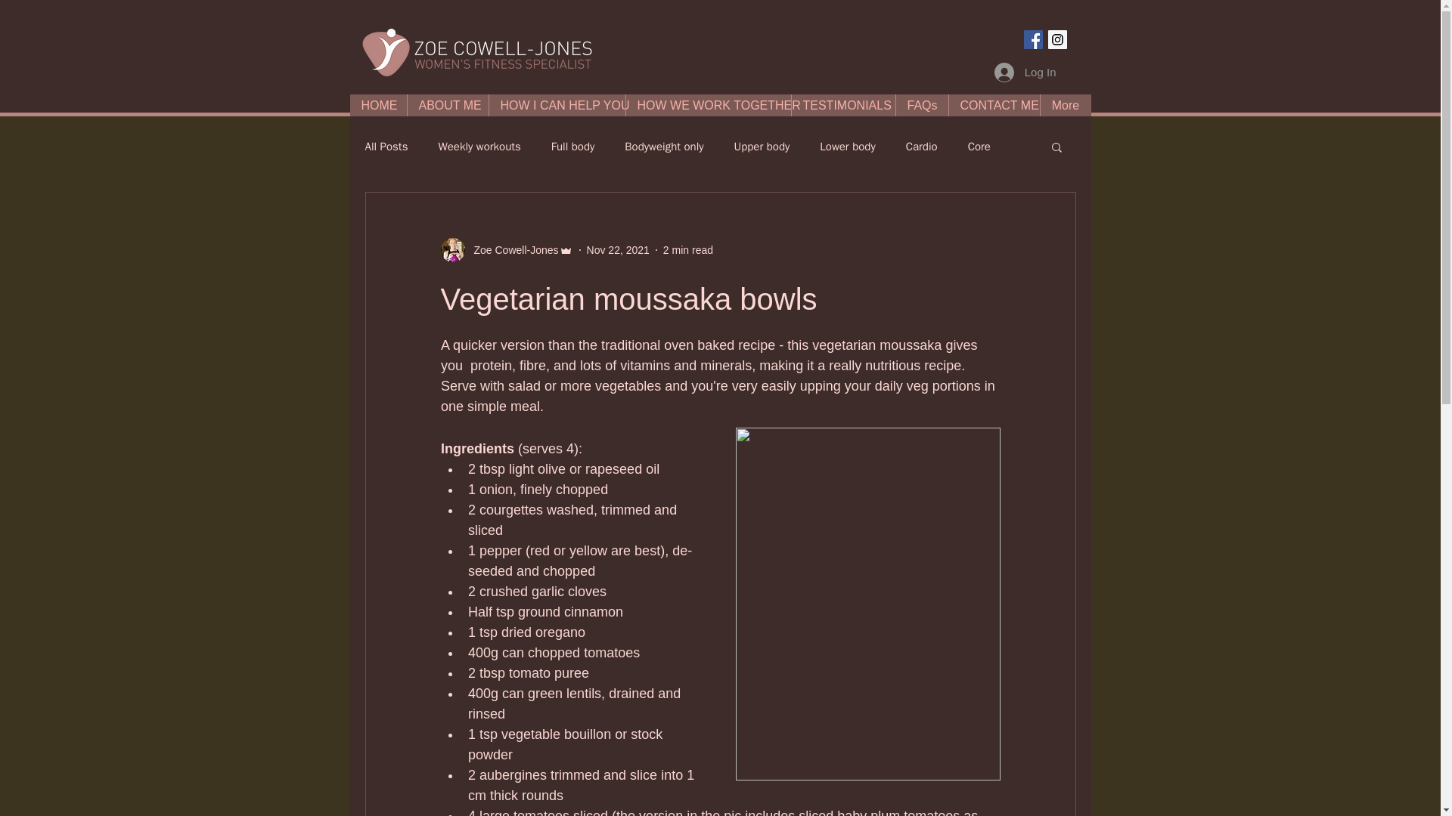 This screenshot has height=816, width=1452. What do you see at coordinates (573, 146) in the screenshot?
I see `Full body` at bounding box center [573, 146].